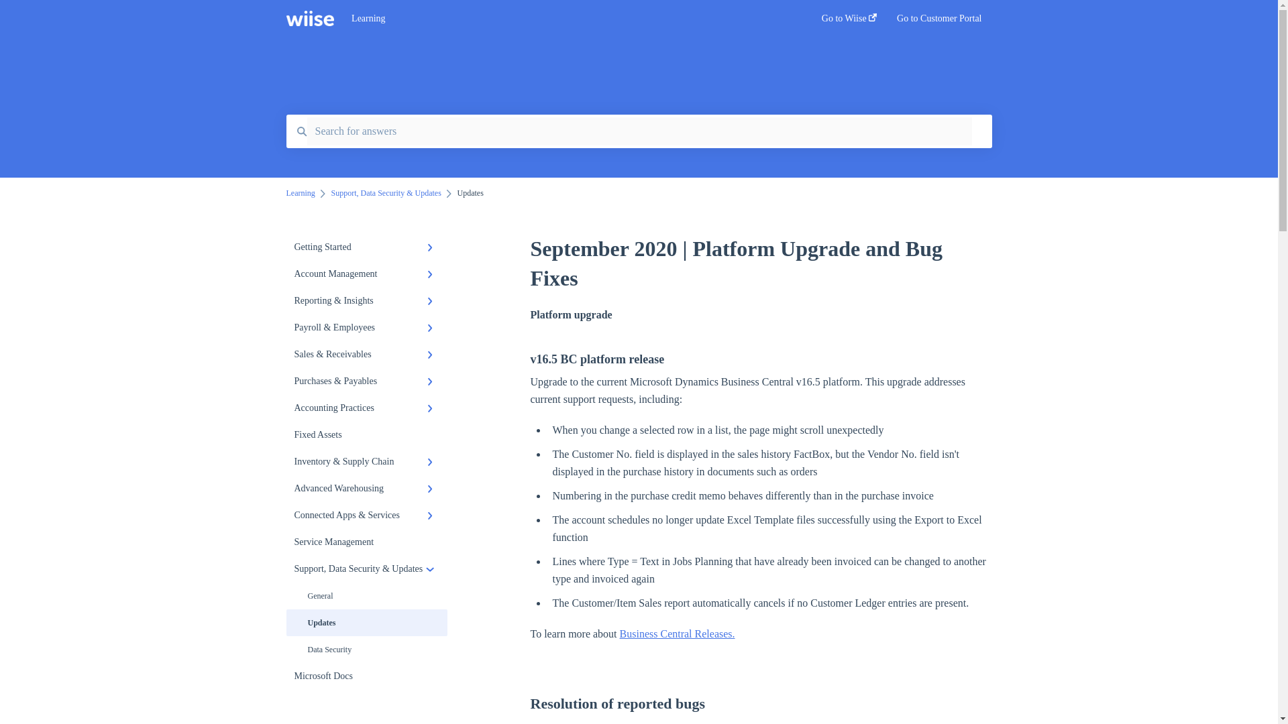 This screenshot has height=724, width=1288. What do you see at coordinates (939, 22) in the screenshot?
I see `Go to Customer Portal` at bounding box center [939, 22].